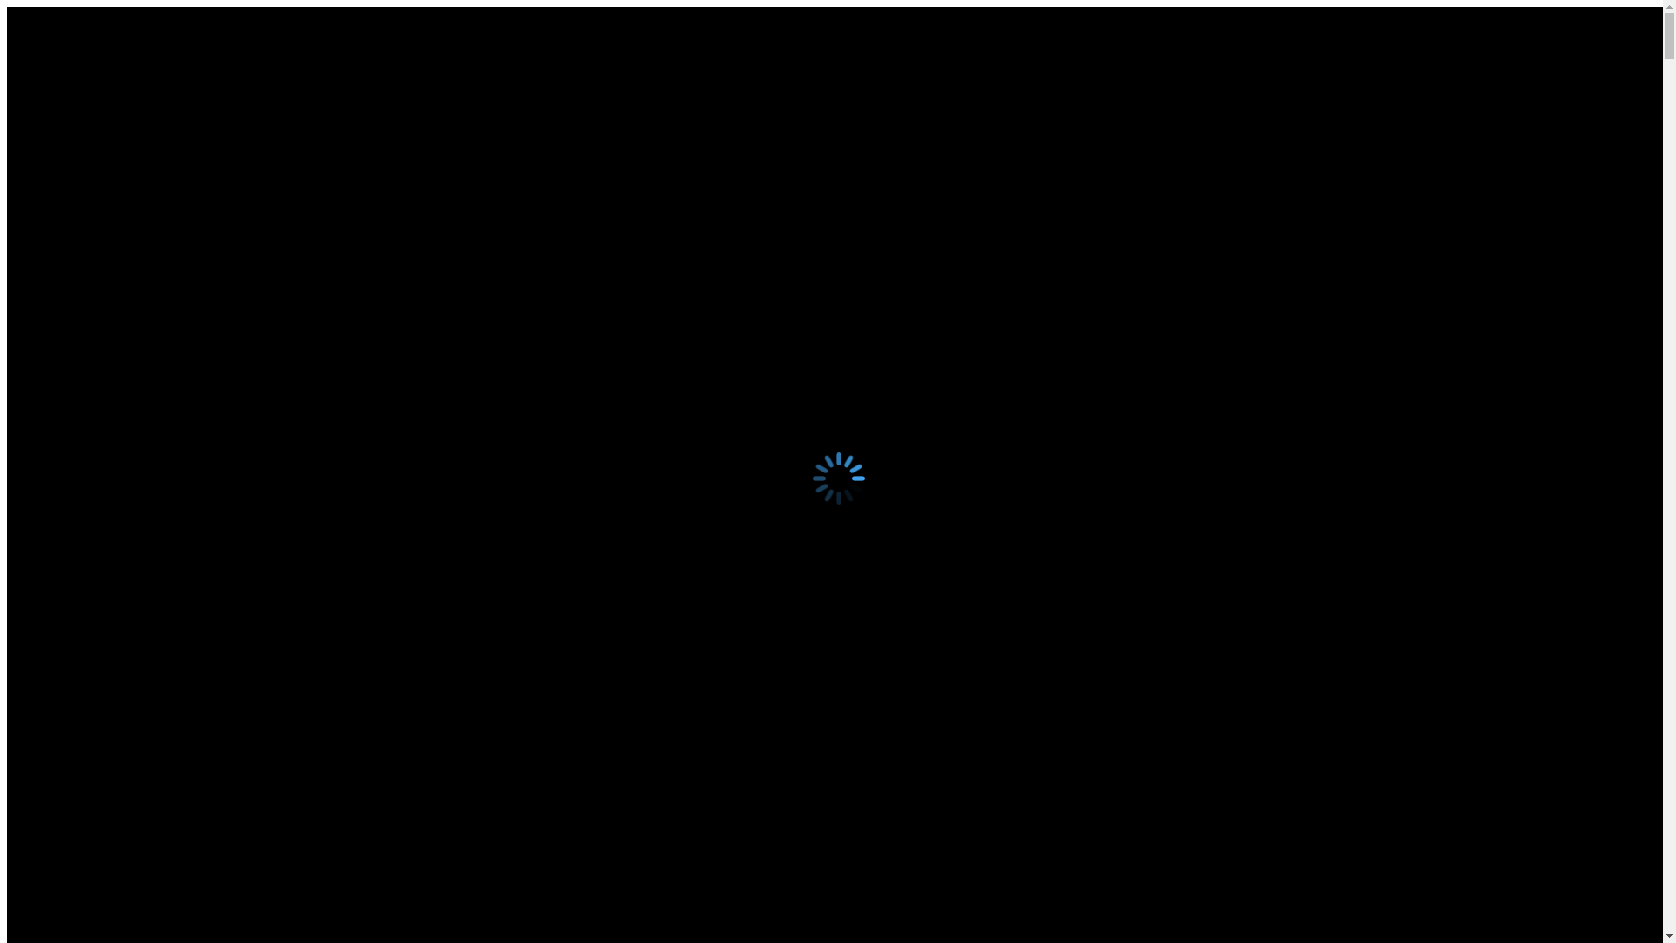  What do you see at coordinates (69, 417) in the screenshot?
I see `About Us` at bounding box center [69, 417].